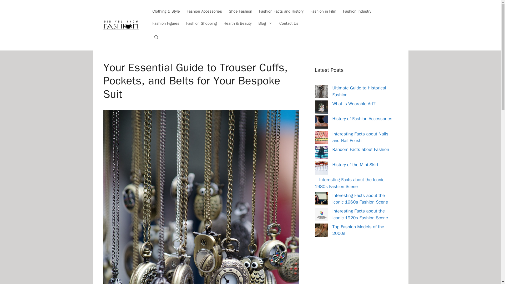 This screenshot has width=505, height=284. Describe the element at coordinates (289, 23) in the screenshot. I see `Contact Us` at that location.